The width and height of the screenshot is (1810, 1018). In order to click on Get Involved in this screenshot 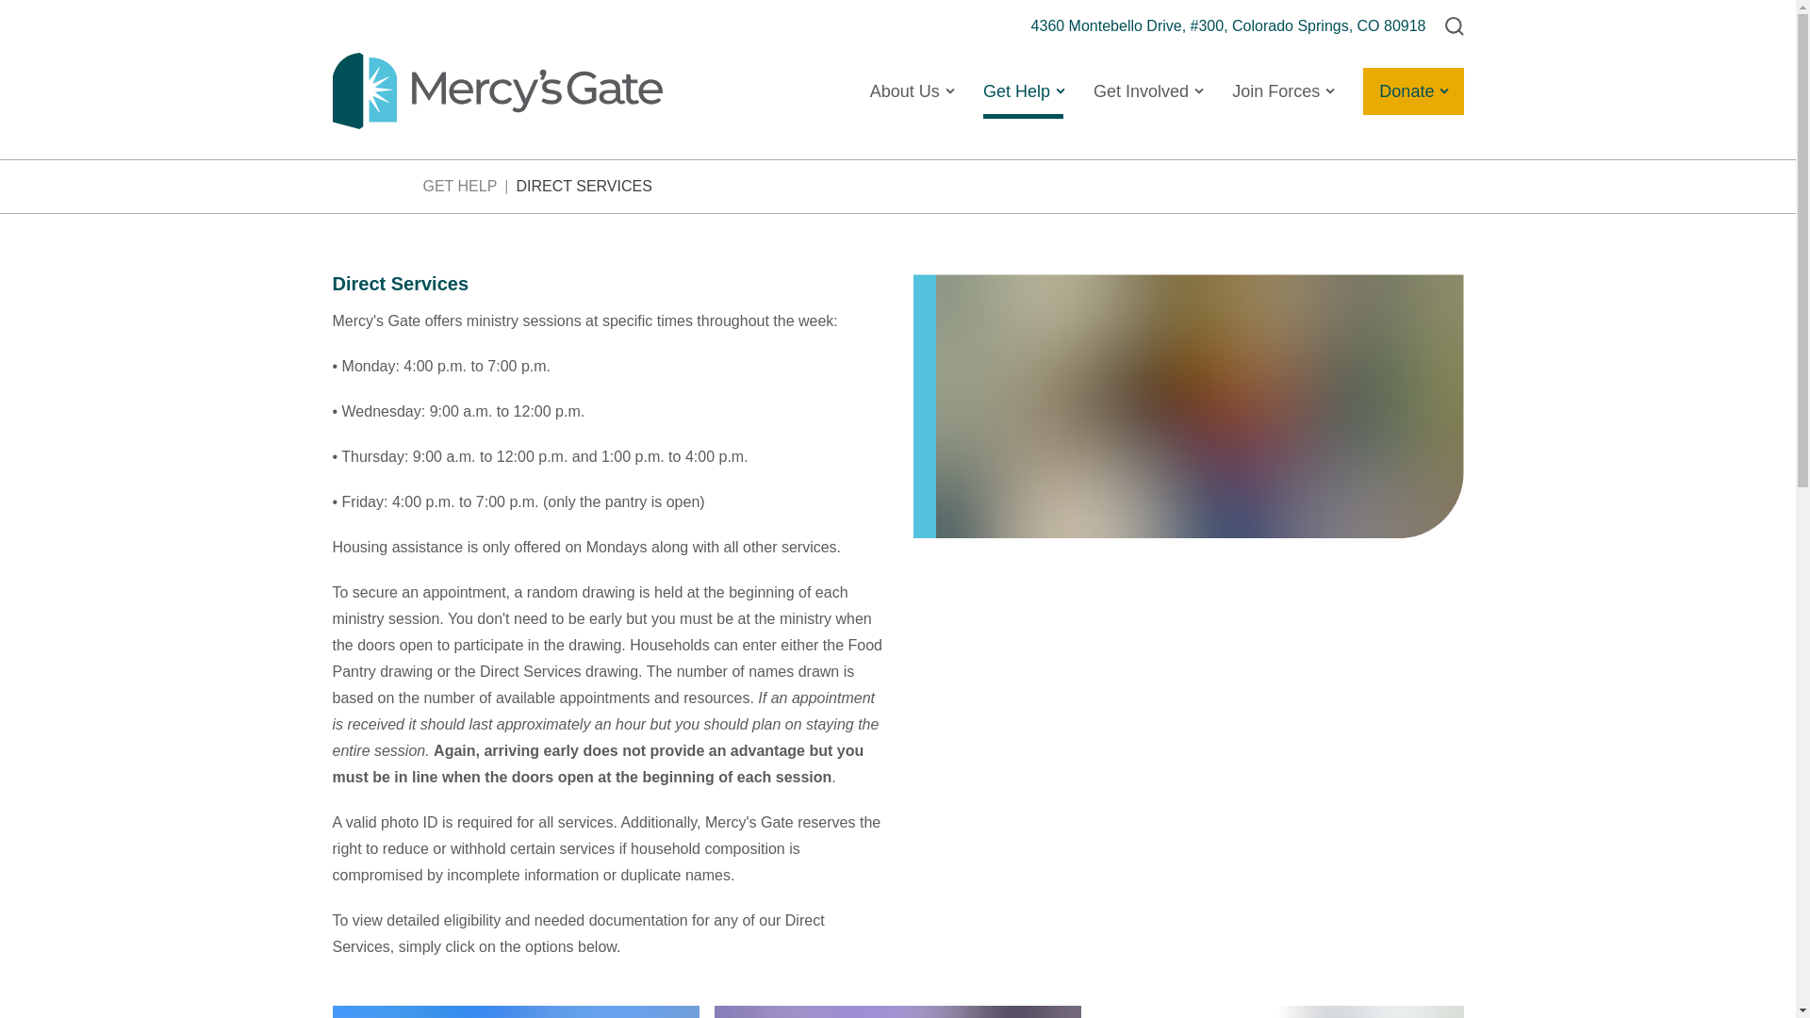, I will do `click(1146, 90)`.